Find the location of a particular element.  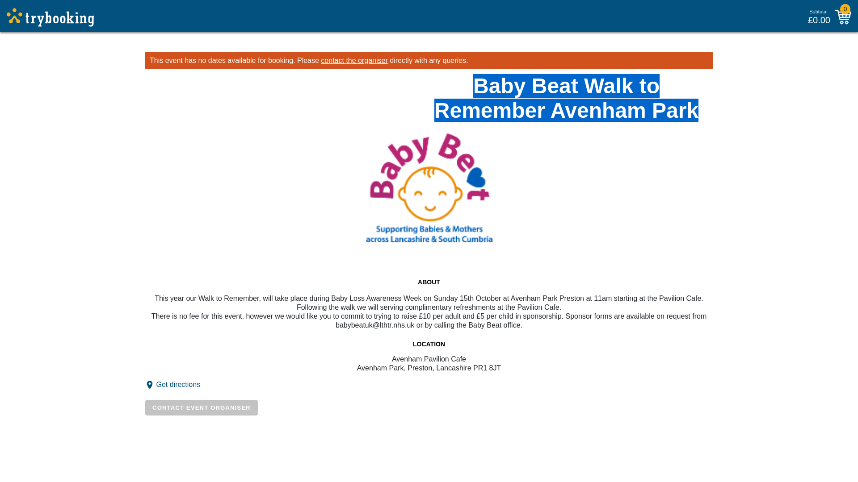

contact the organiser is located at coordinates (354, 60).